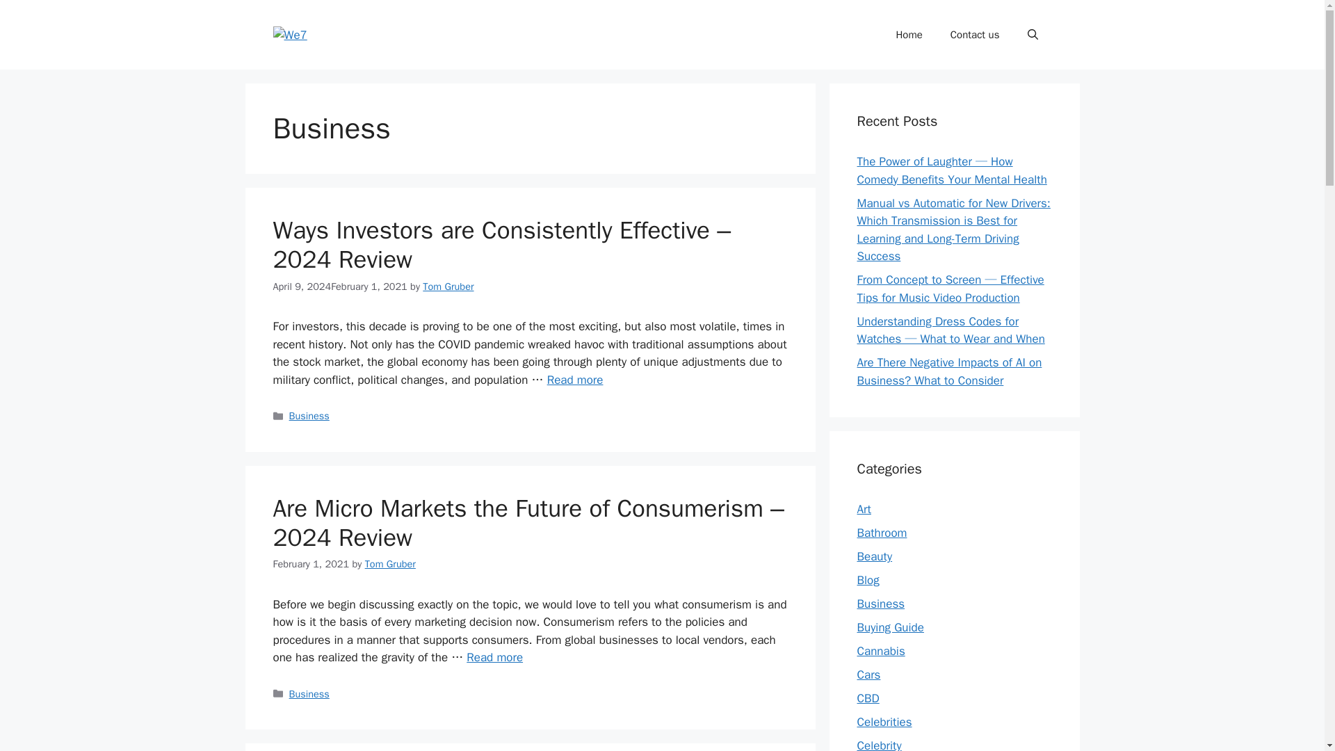  Describe the element at coordinates (908, 35) in the screenshot. I see `Home` at that location.